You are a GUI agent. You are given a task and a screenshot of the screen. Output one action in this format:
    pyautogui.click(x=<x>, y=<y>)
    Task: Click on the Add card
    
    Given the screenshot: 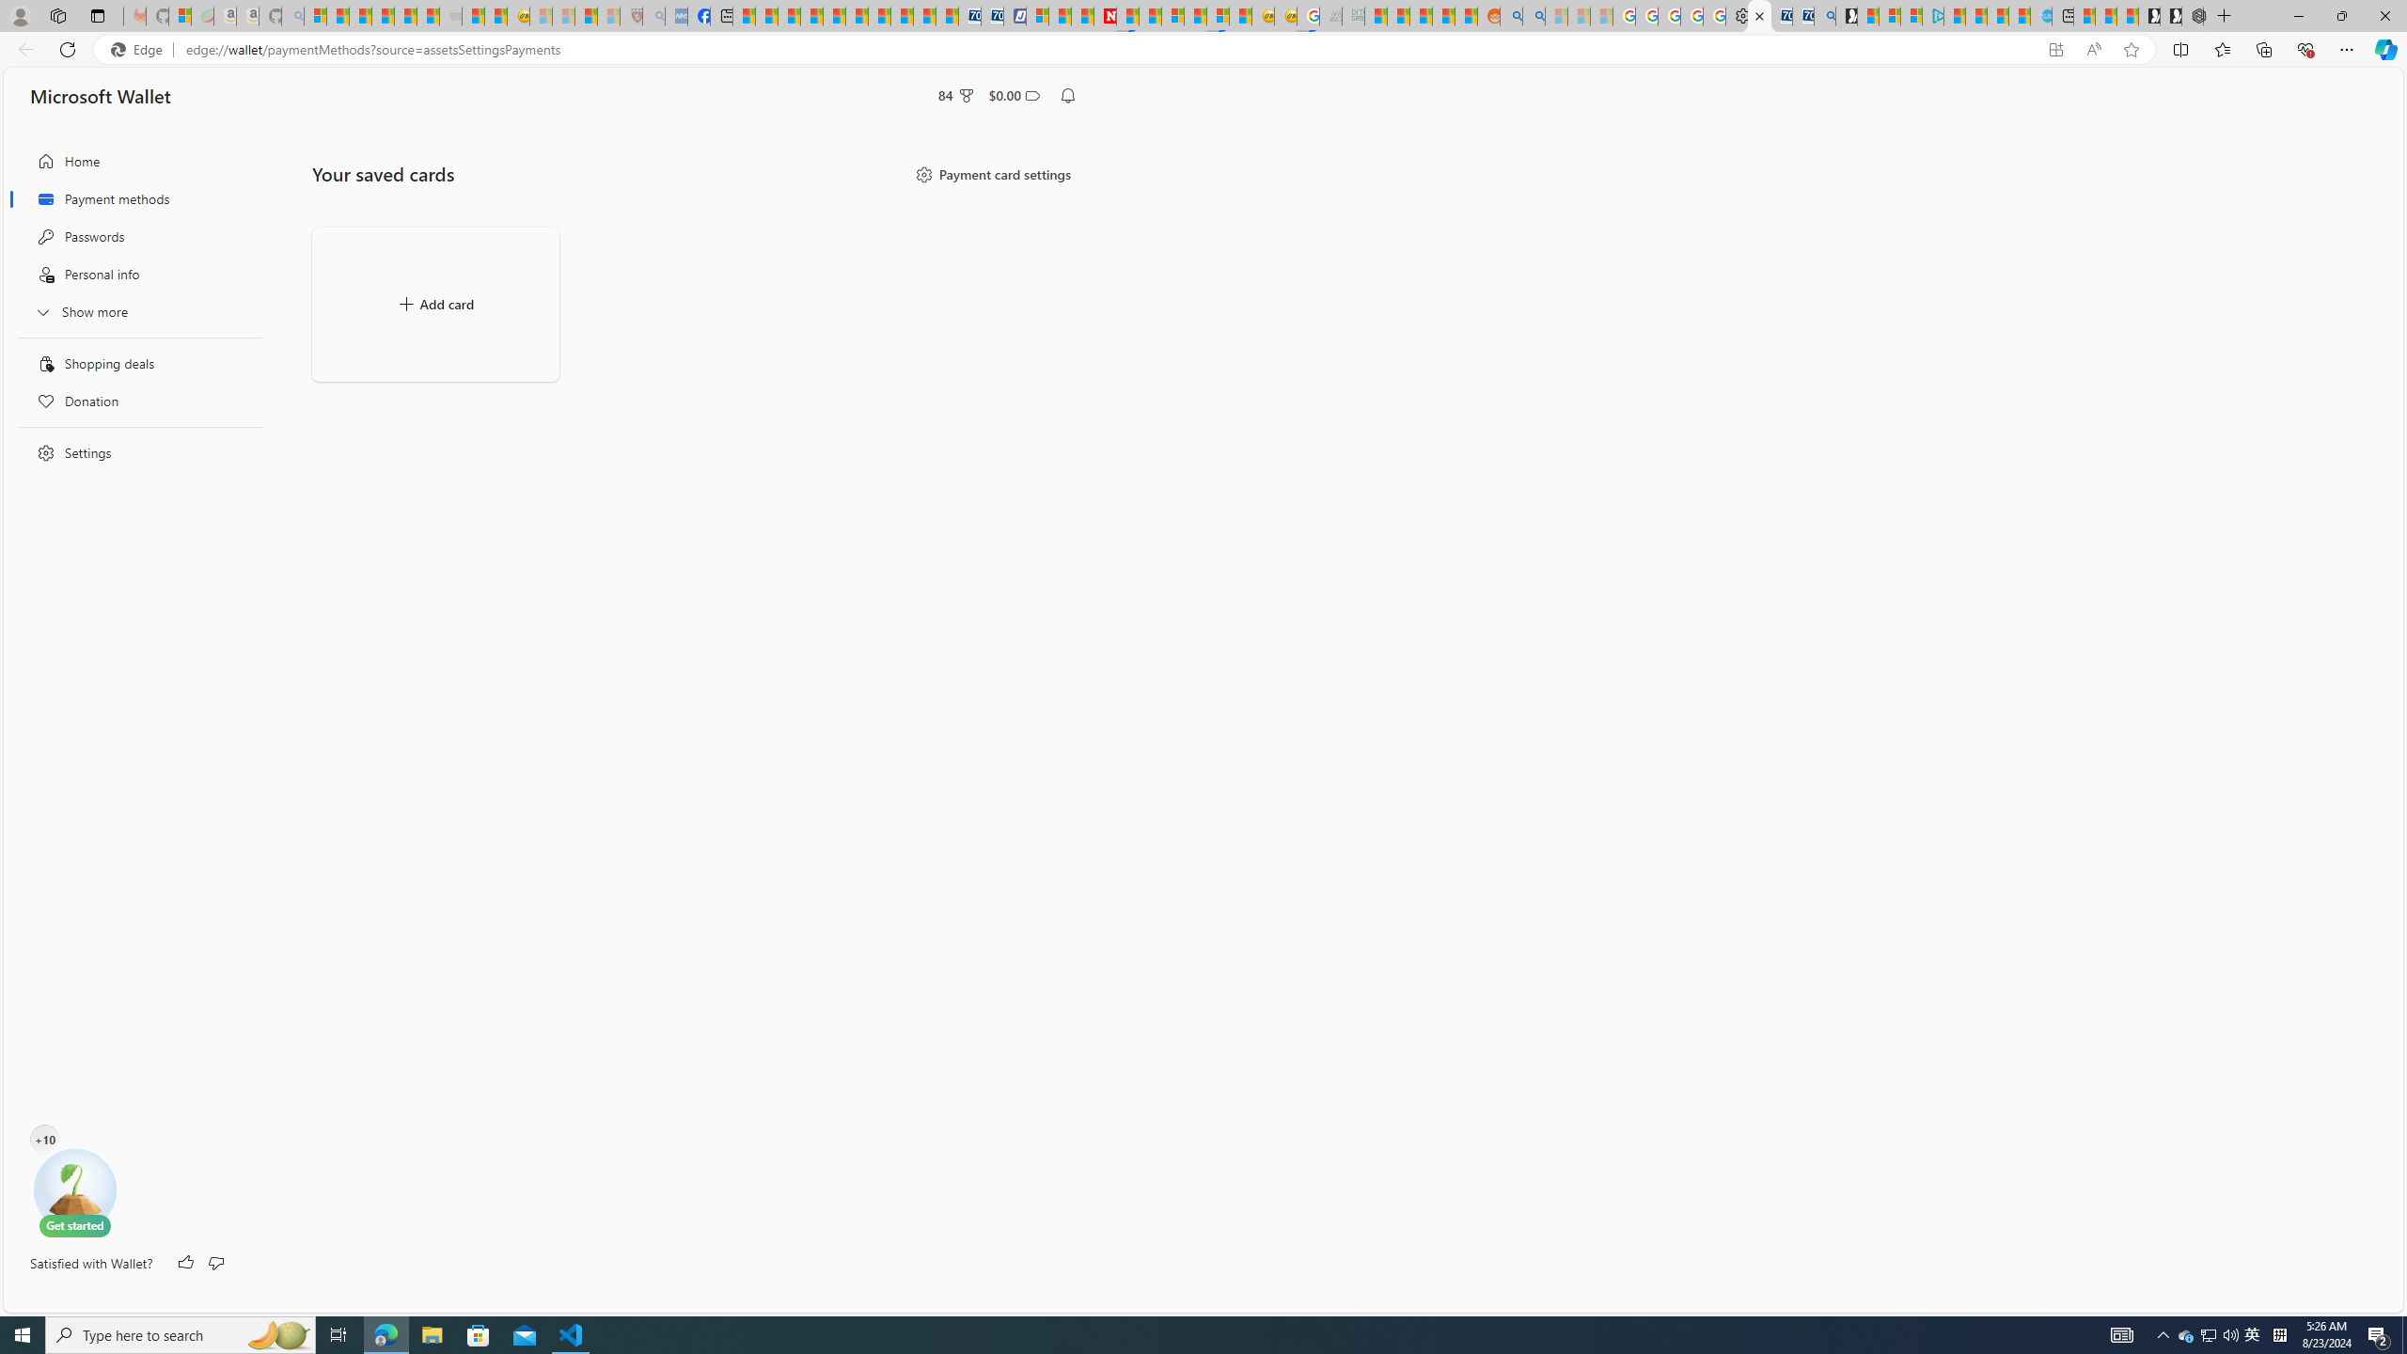 What is the action you would take?
    pyautogui.click(x=434, y=305)
    